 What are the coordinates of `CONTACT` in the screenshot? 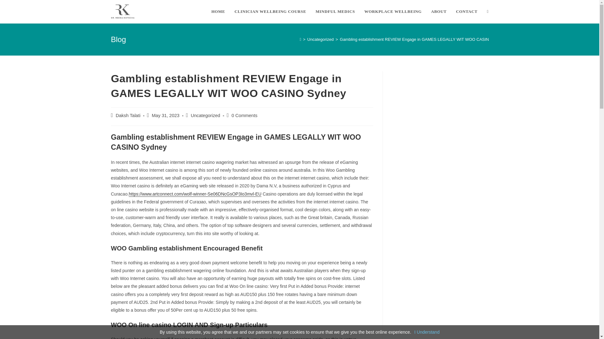 It's located at (467, 12).